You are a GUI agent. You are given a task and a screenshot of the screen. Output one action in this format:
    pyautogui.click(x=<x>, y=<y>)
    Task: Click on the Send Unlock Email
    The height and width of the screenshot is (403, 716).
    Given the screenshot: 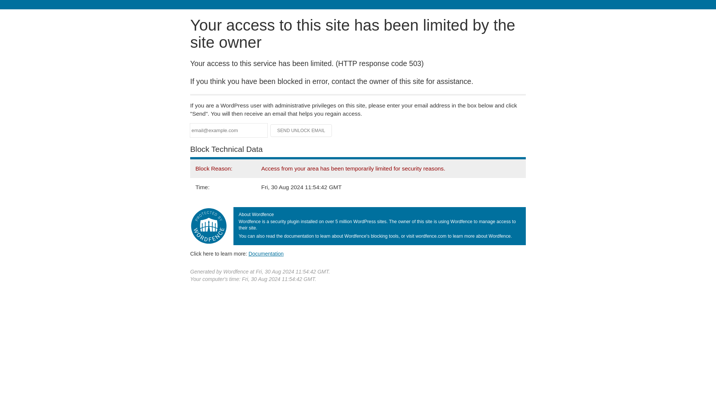 What is the action you would take?
    pyautogui.click(x=301, y=131)
    